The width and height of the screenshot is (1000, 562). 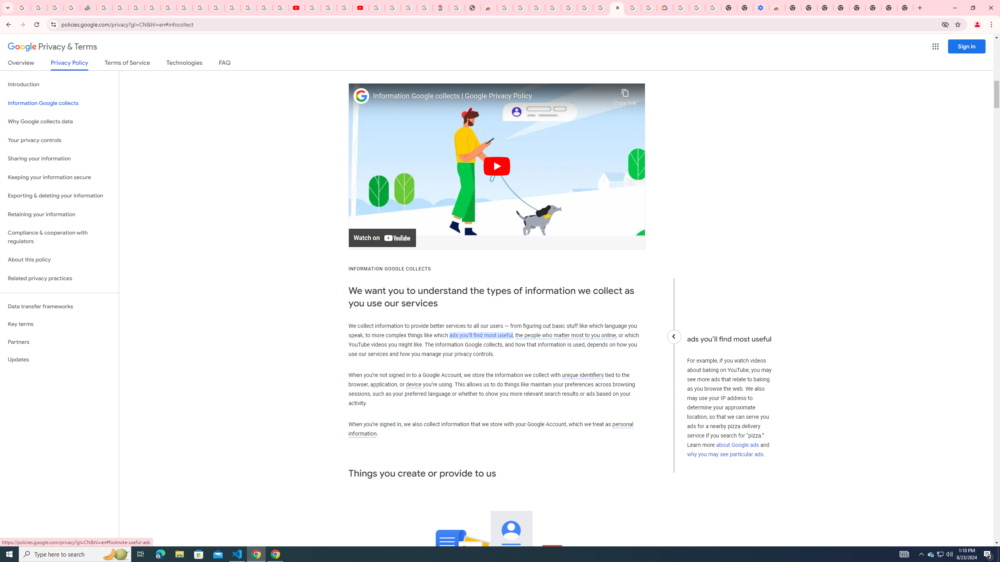 I want to click on Copy link, so click(x=625, y=95).